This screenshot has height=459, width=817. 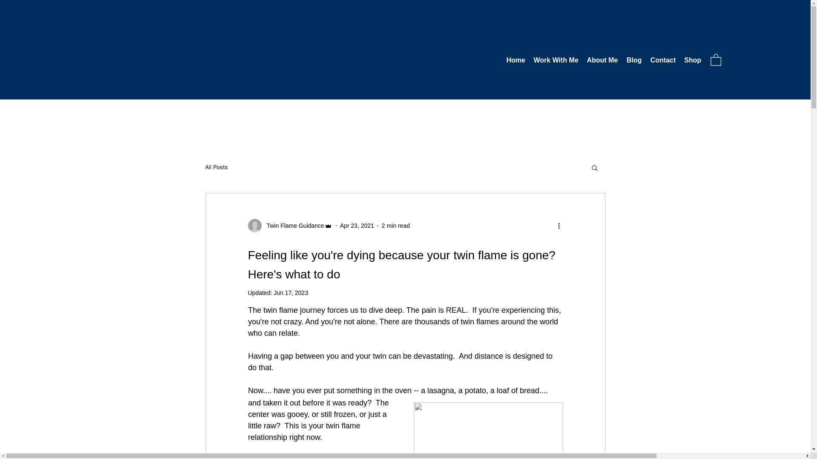 What do you see at coordinates (556, 60) in the screenshot?
I see `Work With Me` at bounding box center [556, 60].